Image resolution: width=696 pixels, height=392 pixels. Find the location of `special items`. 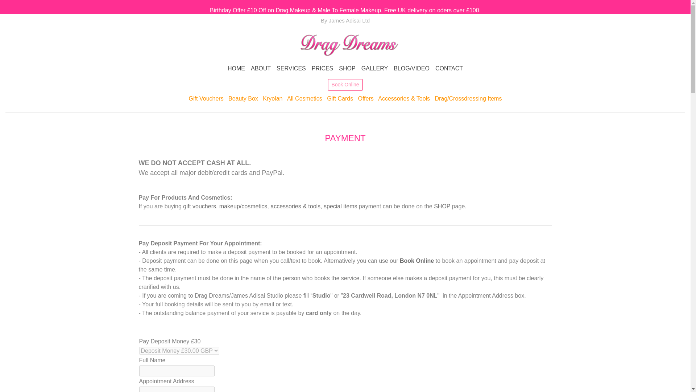

special items is located at coordinates (340, 206).